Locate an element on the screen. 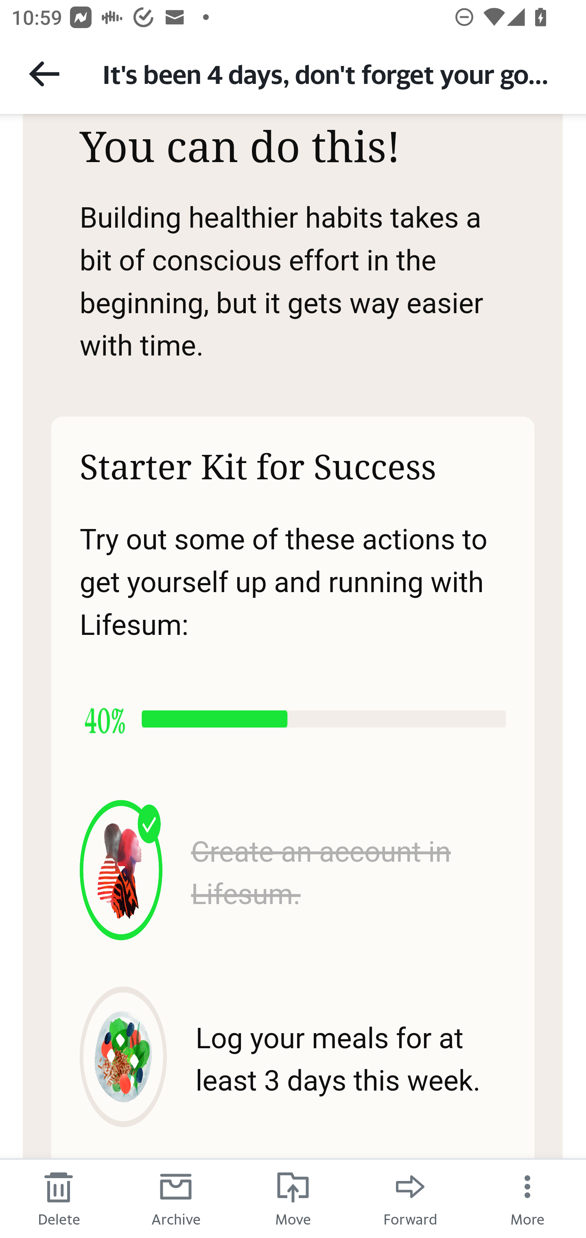 This screenshot has width=586, height=1238. Back is located at coordinates (44, 73).